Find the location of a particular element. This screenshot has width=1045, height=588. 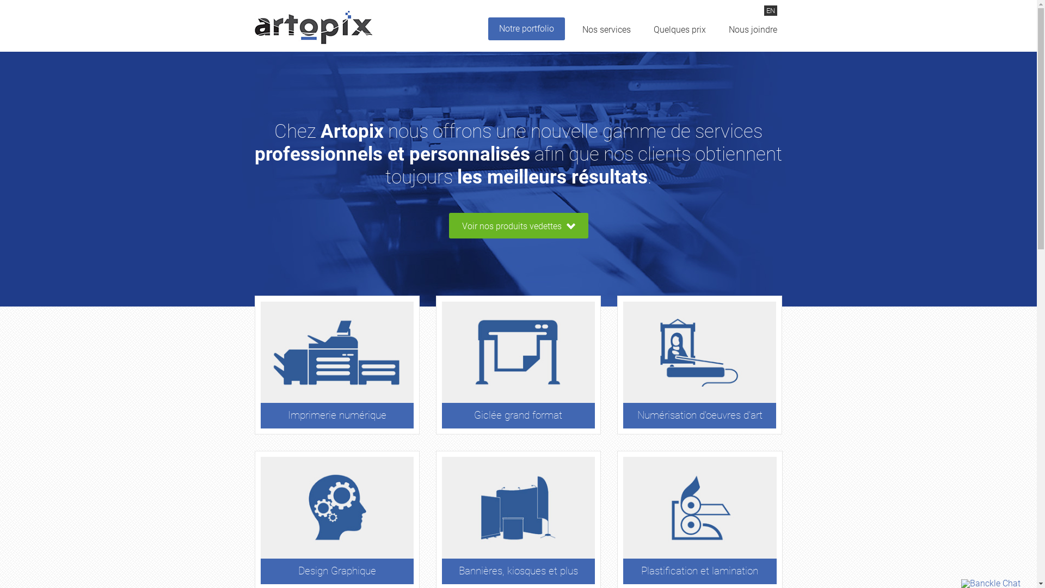

Accueil is located at coordinates (313, 27).